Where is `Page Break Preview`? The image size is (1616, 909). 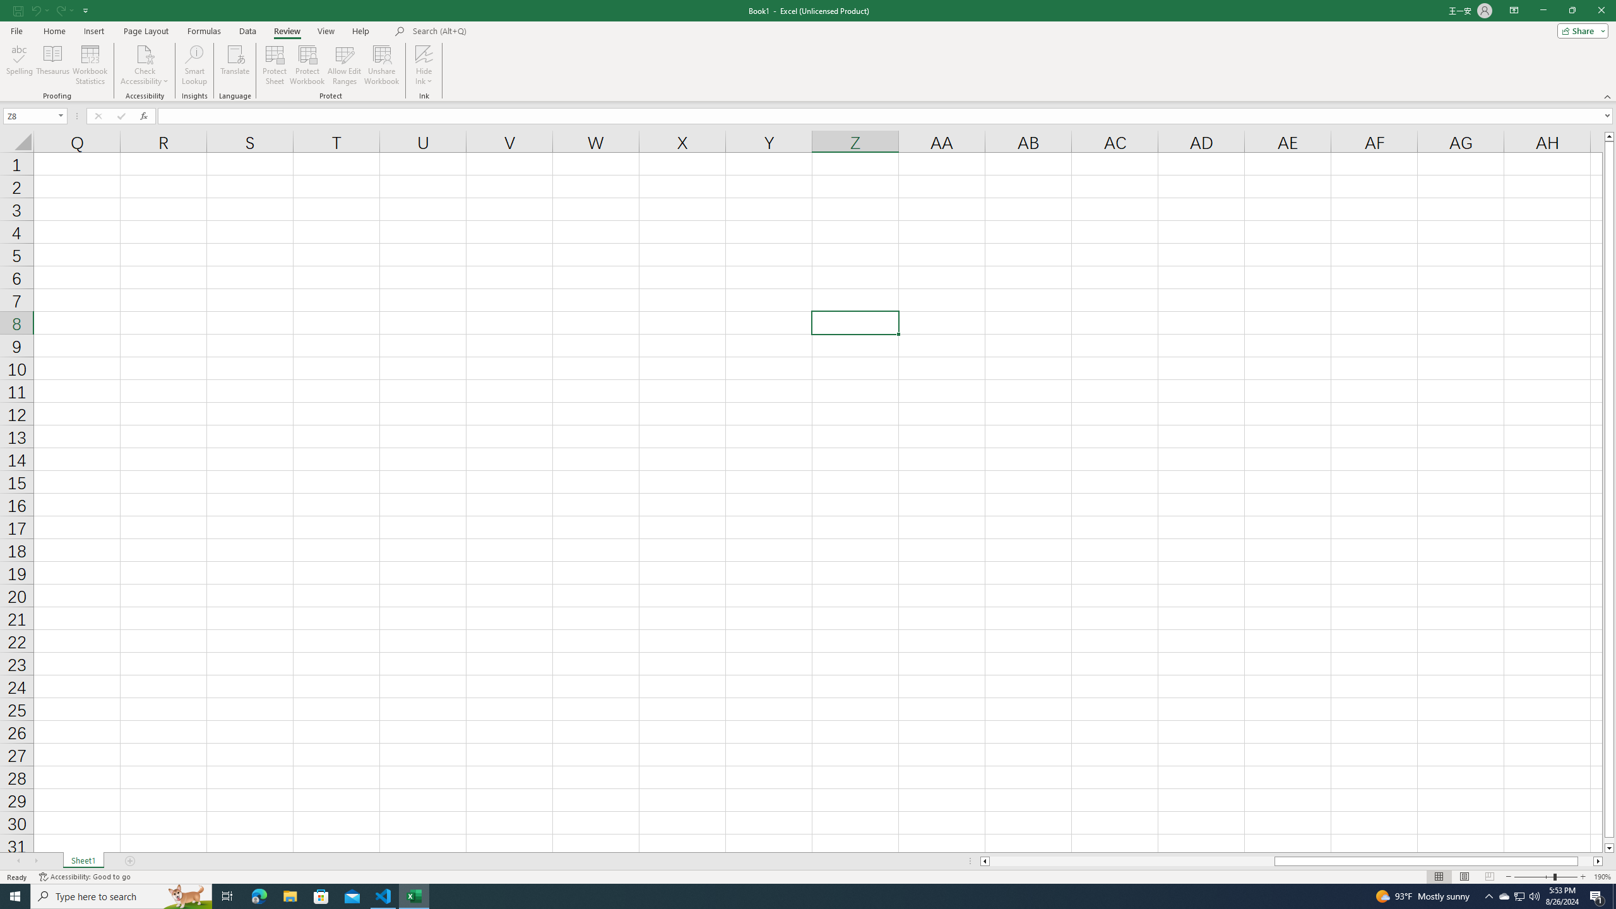 Page Break Preview is located at coordinates (1490, 877).